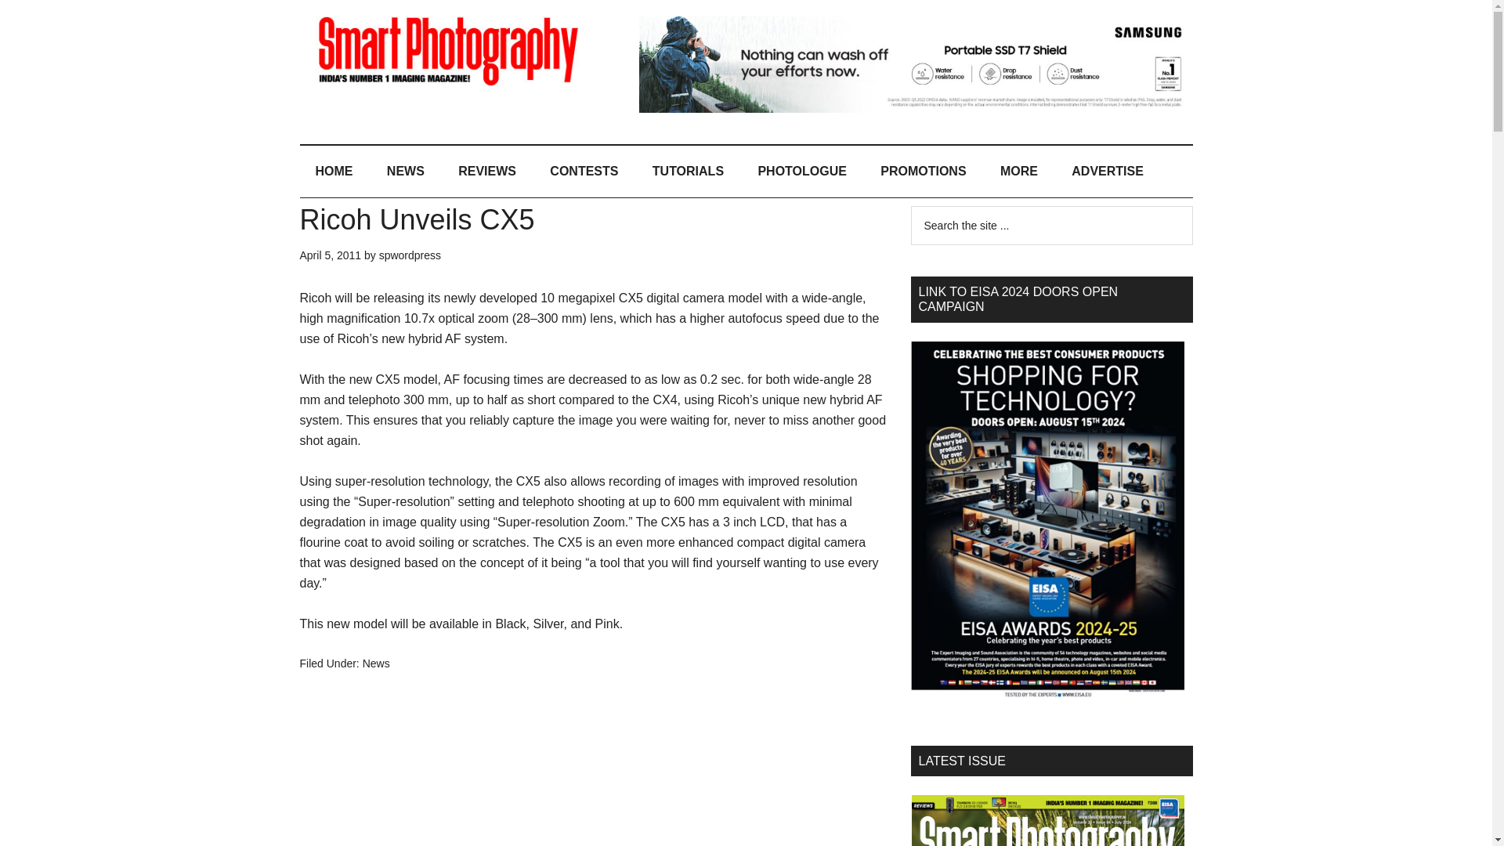 This screenshot has width=1504, height=846. I want to click on CONTESTS, so click(583, 171).